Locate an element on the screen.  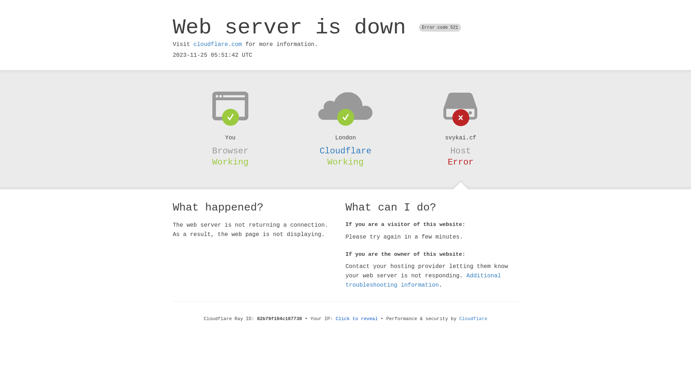
Cloudflare is located at coordinates (345, 151).